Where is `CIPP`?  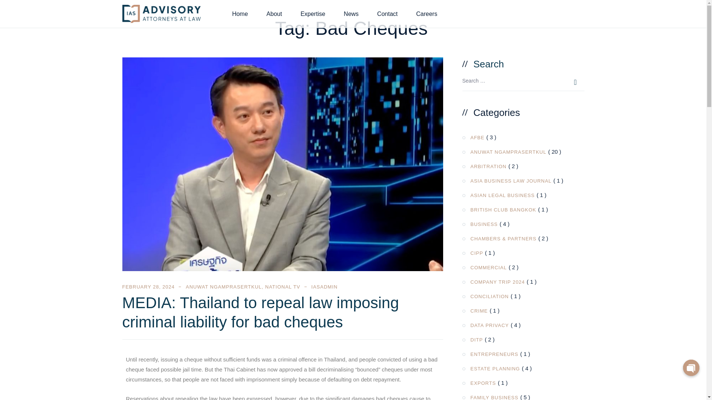 CIPP is located at coordinates (473, 253).